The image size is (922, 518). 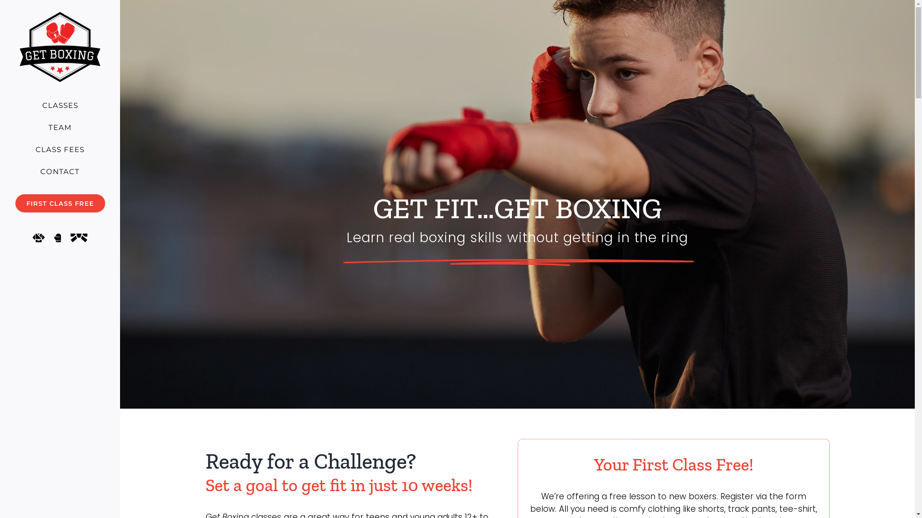 What do you see at coordinates (58, 238) in the screenshot?
I see `Boxing for Kids` at bounding box center [58, 238].